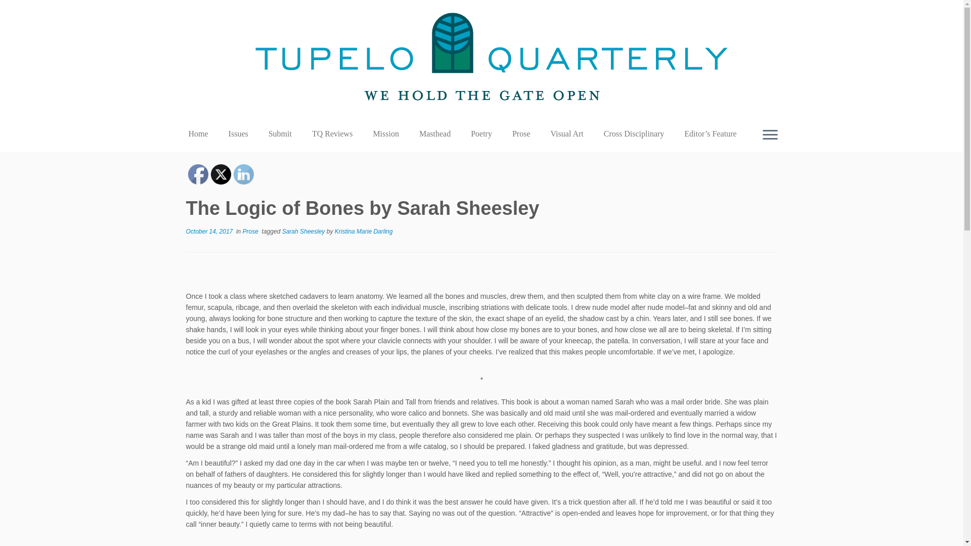  What do you see at coordinates (364, 232) in the screenshot?
I see `View all posts by Kristina Marie Darling` at bounding box center [364, 232].